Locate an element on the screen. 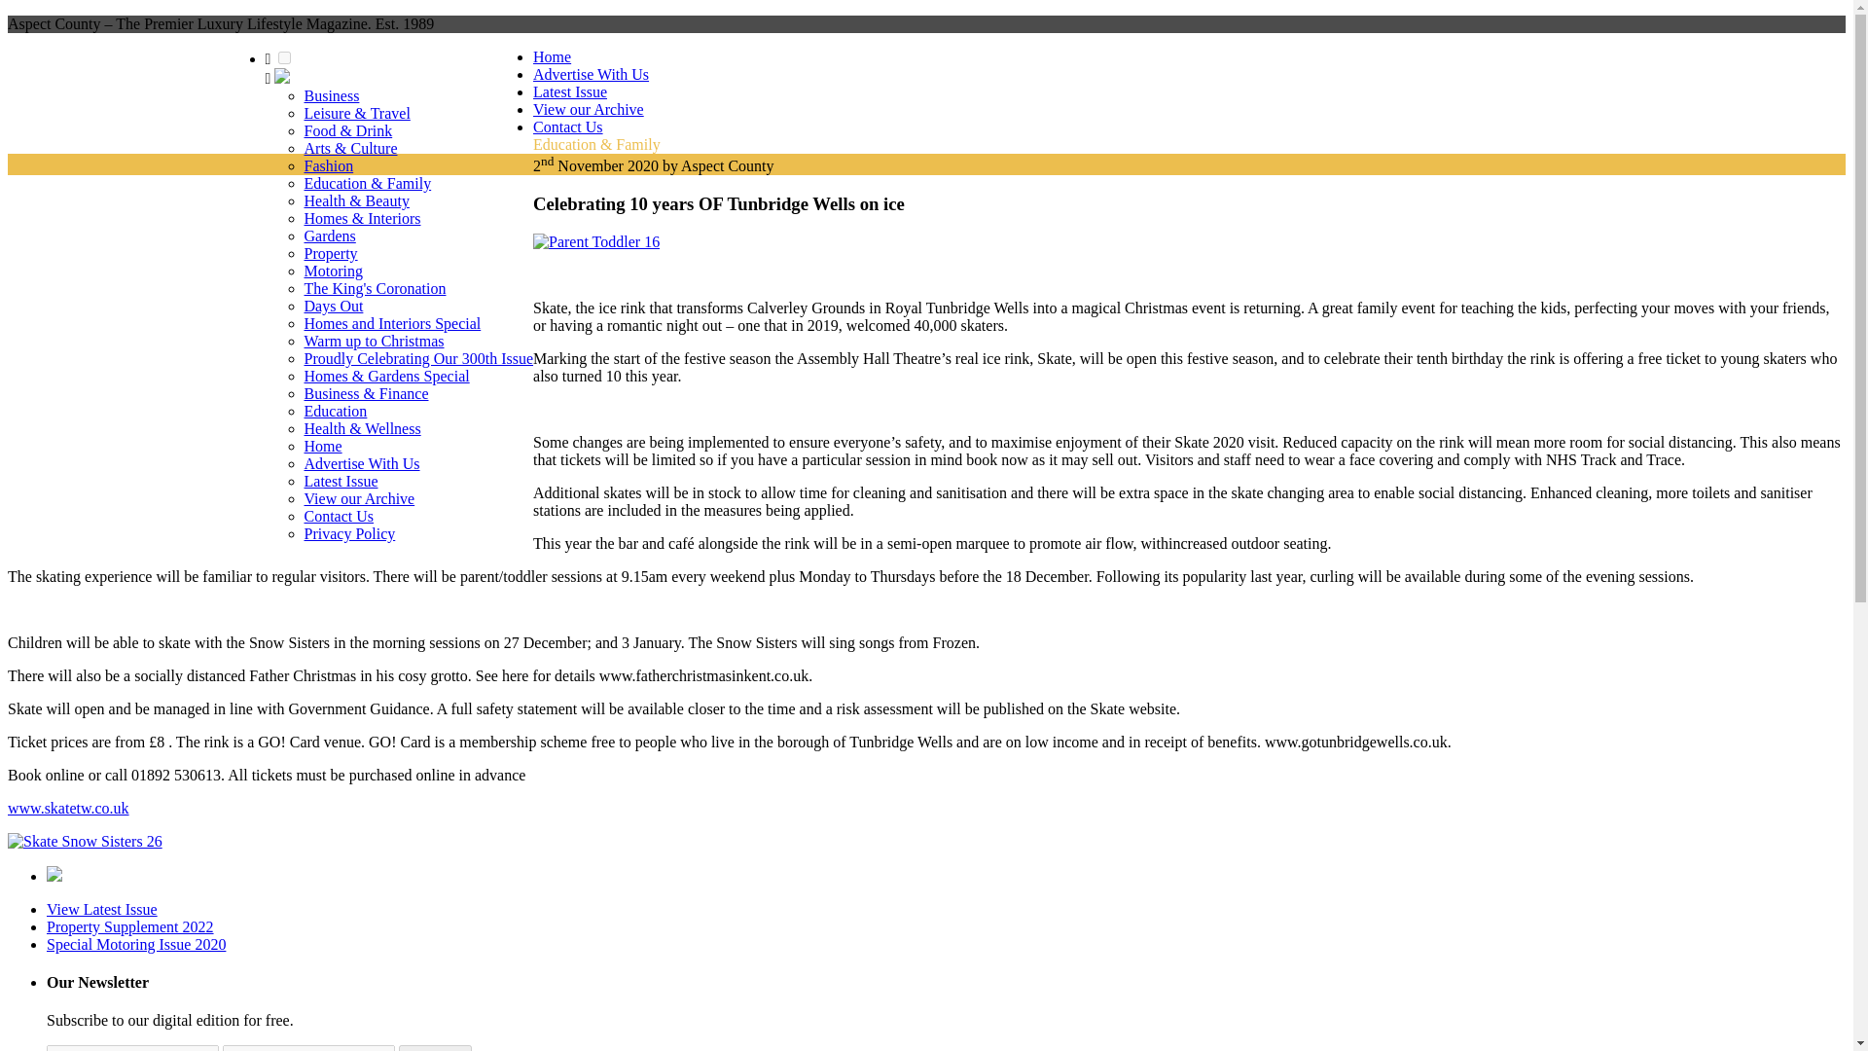 The height and width of the screenshot is (1051, 1868). Home is located at coordinates (552, 56).